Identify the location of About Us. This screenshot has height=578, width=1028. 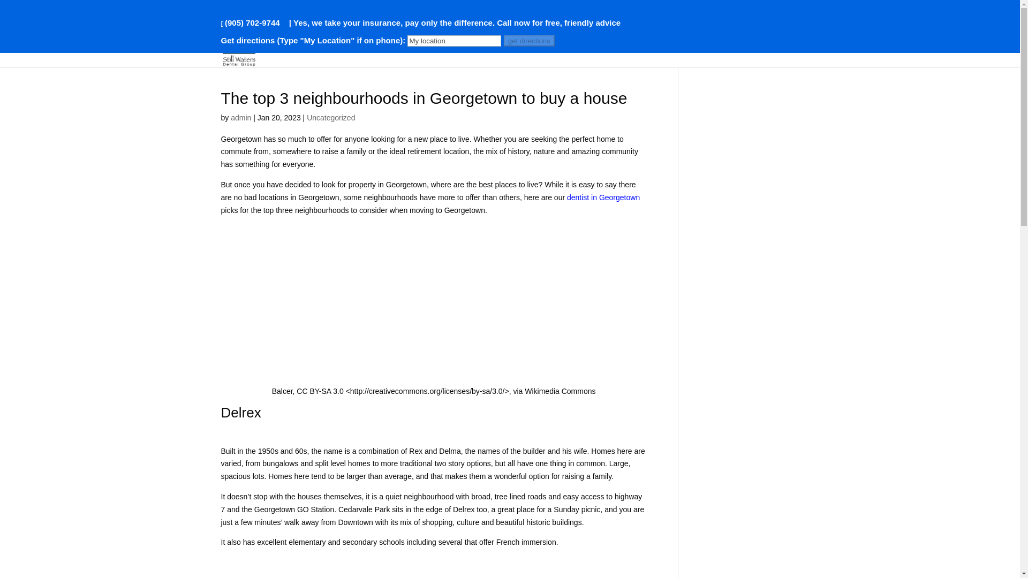
(589, 52).